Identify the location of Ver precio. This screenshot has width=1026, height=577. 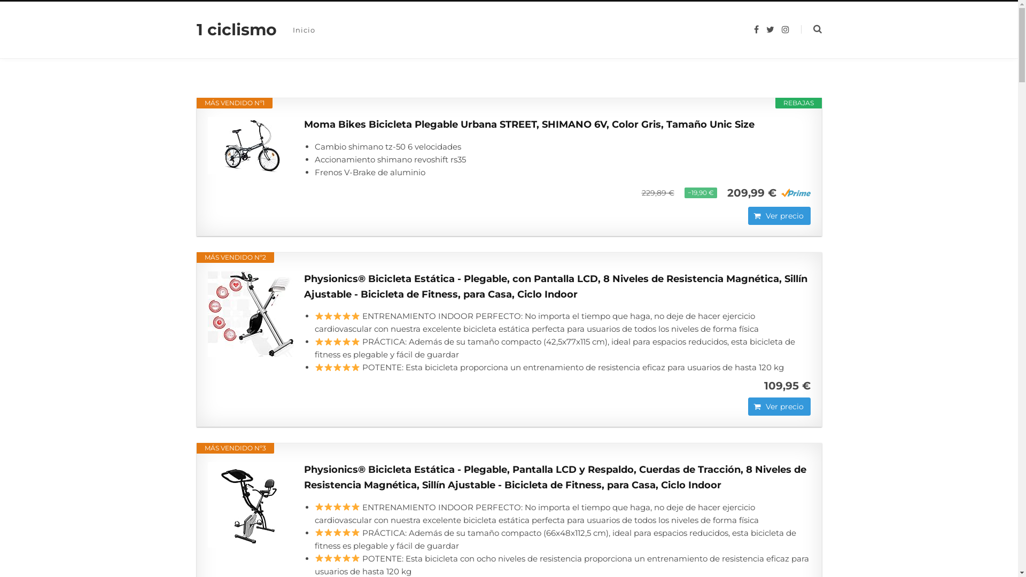
(779, 216).